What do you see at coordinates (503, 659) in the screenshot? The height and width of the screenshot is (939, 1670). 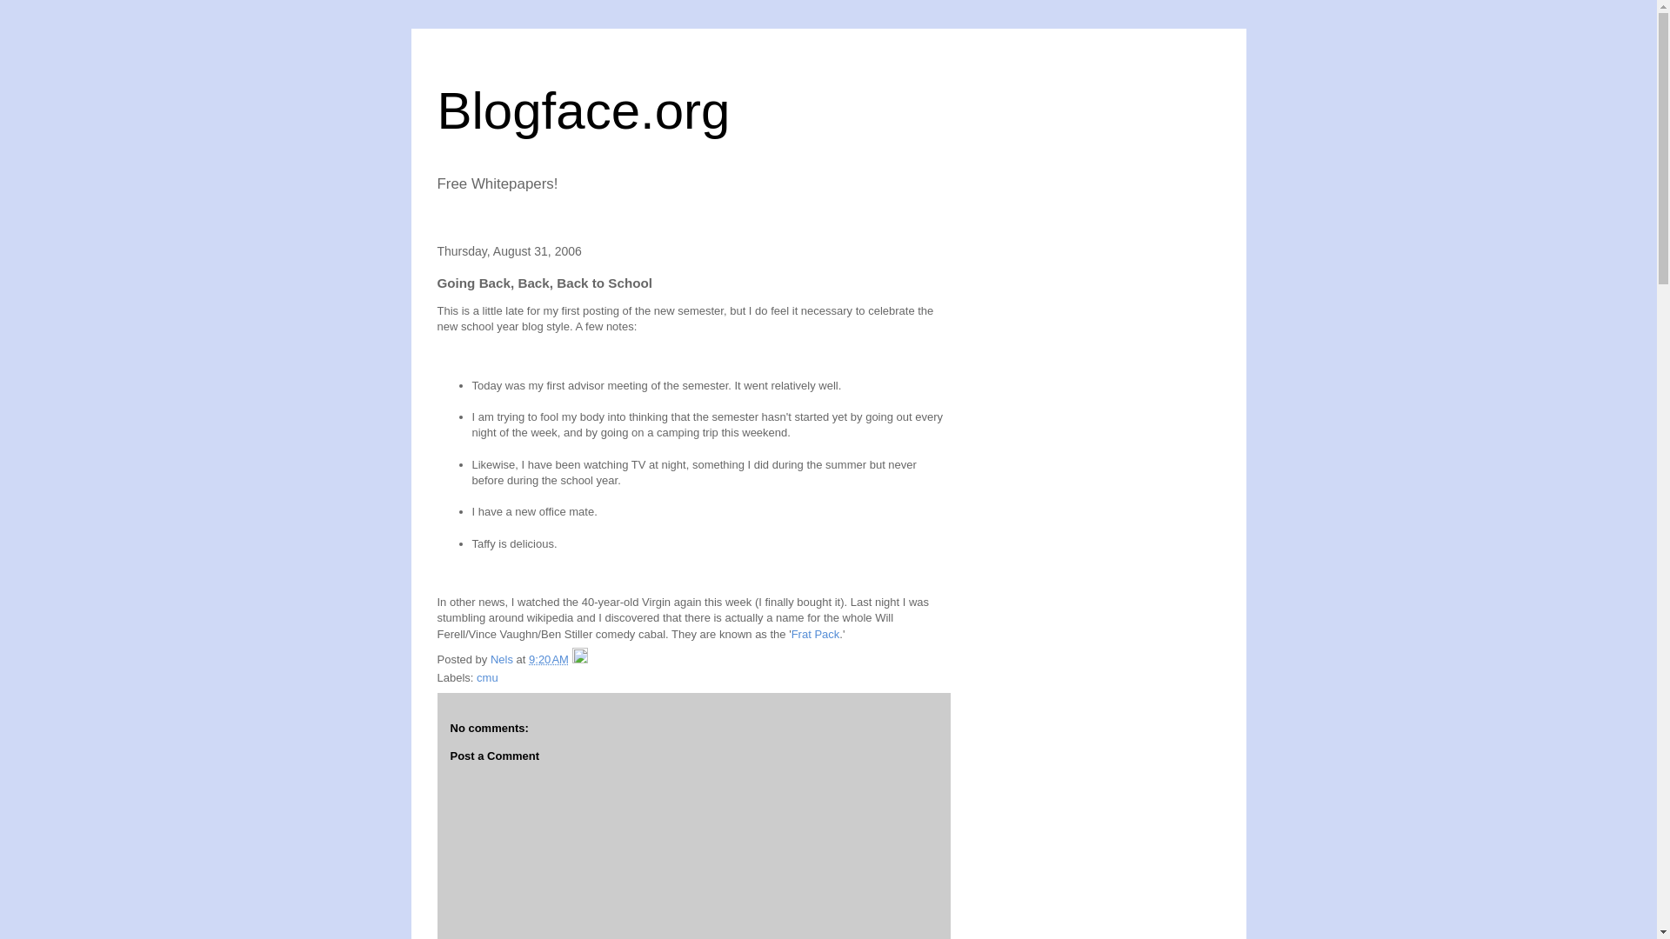 I see `author profile` at bounding box center [503, 659].